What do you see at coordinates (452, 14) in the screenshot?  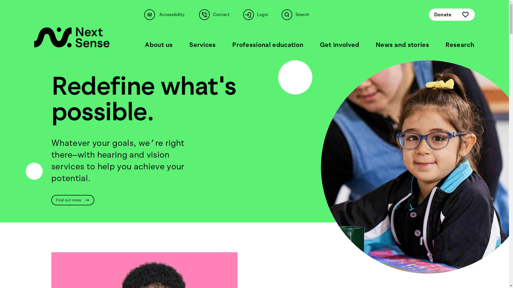 I see `Donate` at bounding box center [452, 14].